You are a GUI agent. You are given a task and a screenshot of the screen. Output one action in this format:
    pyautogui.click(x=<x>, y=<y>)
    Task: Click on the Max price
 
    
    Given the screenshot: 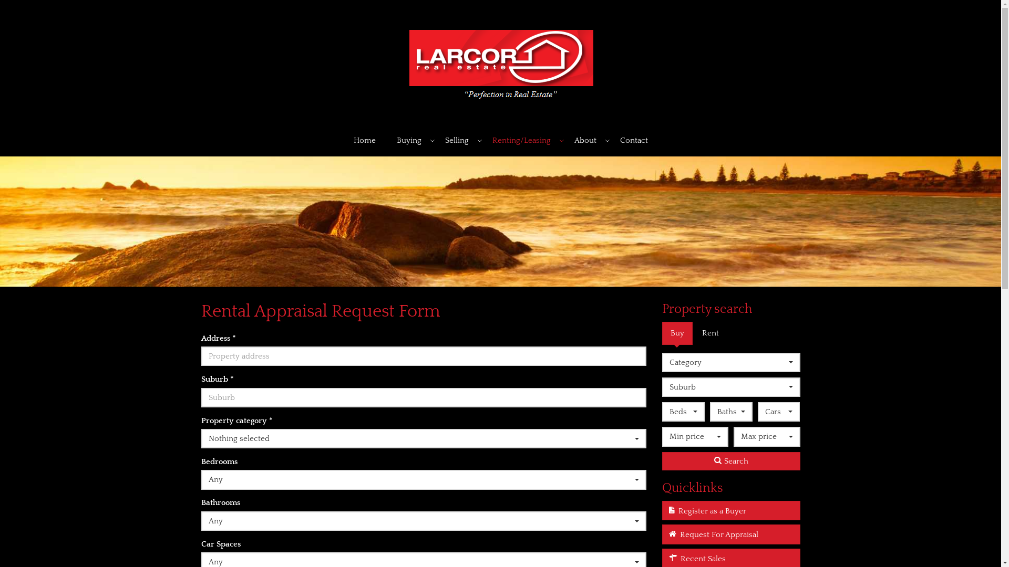 What is the action you would take?
    pyautogui.click(x=767, y=437)
    